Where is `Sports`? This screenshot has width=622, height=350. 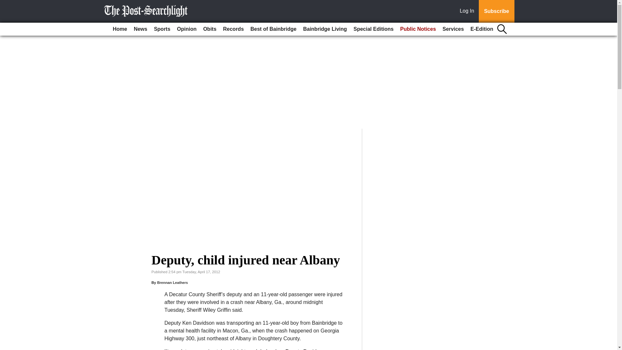 Sports is located at coordinates (162, 29).